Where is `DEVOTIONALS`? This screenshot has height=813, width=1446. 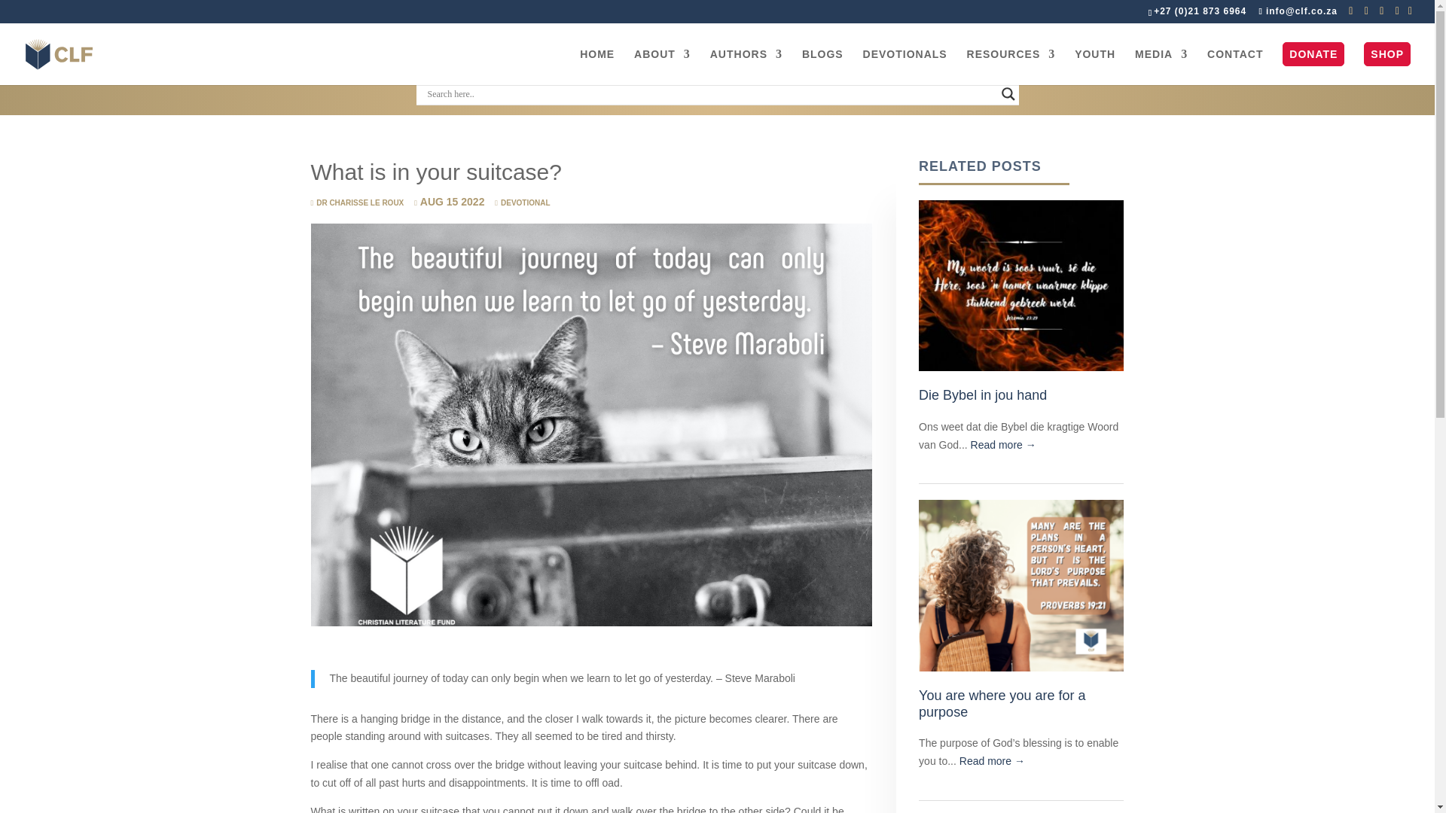 DEVOTIONALS is located at coordinates (905, 66).